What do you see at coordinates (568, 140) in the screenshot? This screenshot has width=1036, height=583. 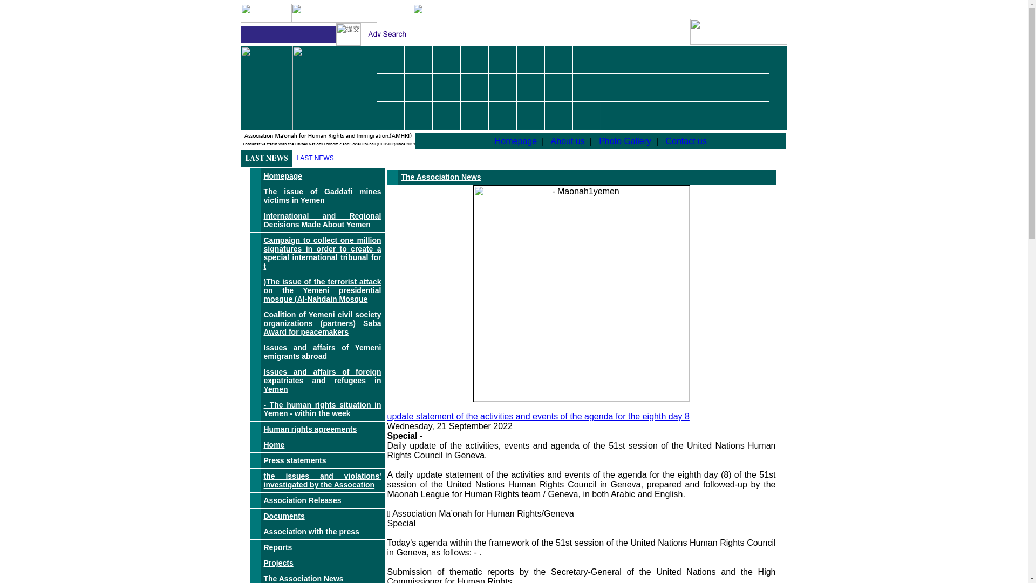 I see `About us` at bounding box center [568, 140].